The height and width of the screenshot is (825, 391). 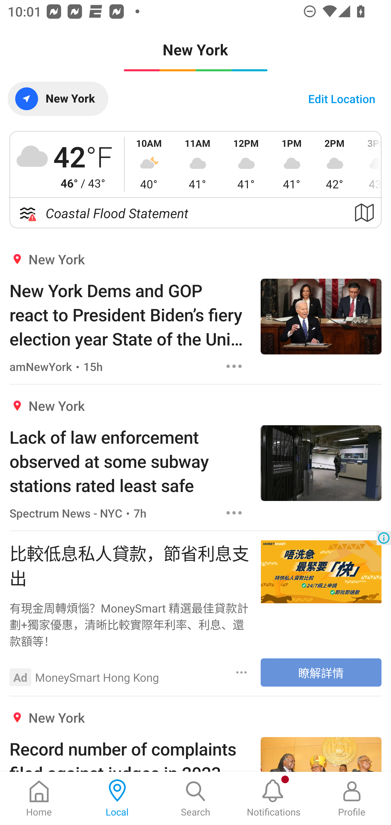 I want to click on Ad Choices Icon, so click(x=384, y=538).